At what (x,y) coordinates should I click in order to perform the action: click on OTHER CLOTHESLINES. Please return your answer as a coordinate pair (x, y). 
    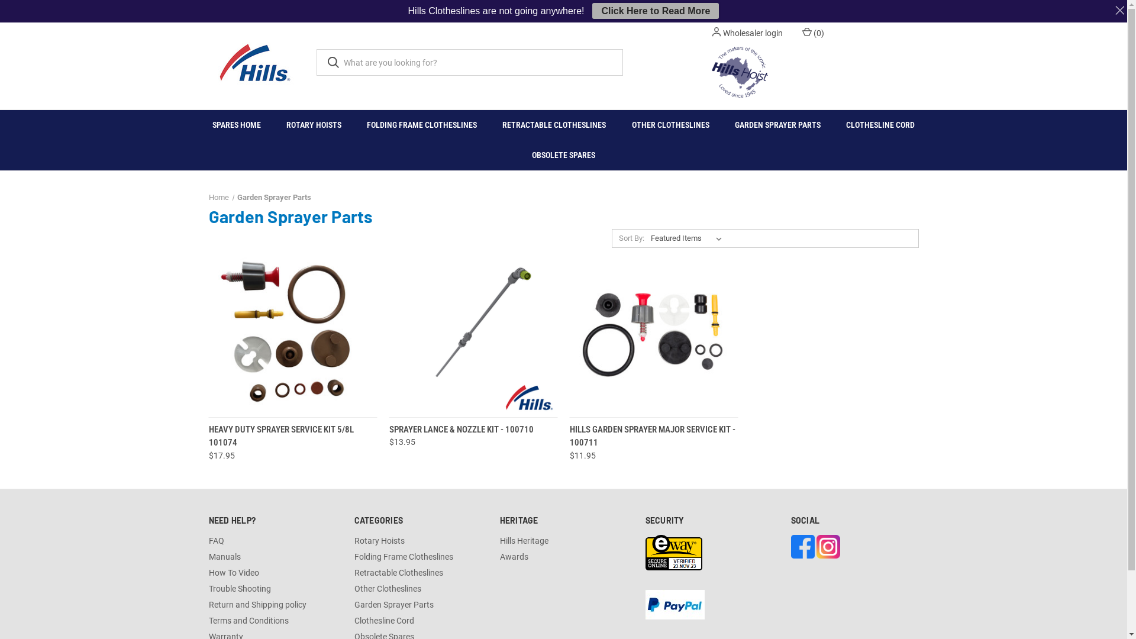
    Looking at the image, I should click on (670, 125).